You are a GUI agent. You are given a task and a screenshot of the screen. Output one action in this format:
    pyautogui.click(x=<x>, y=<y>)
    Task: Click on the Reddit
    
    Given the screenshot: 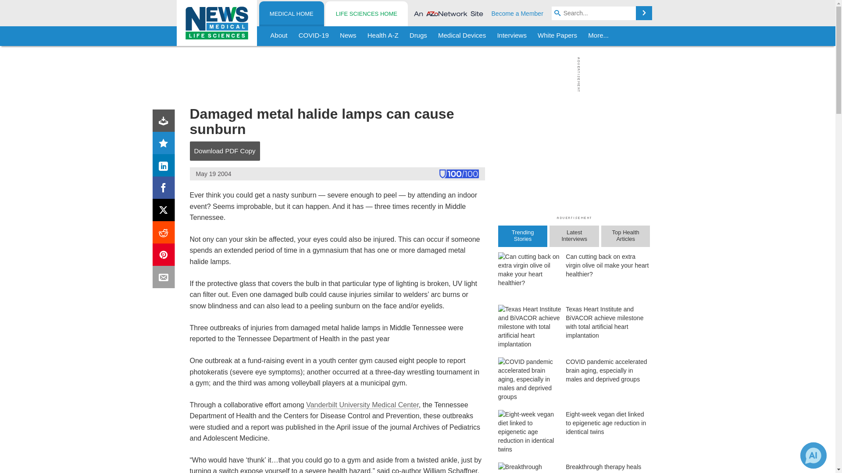 What is the action you would take?
    pyautogui.click(x=165, y=234)
    